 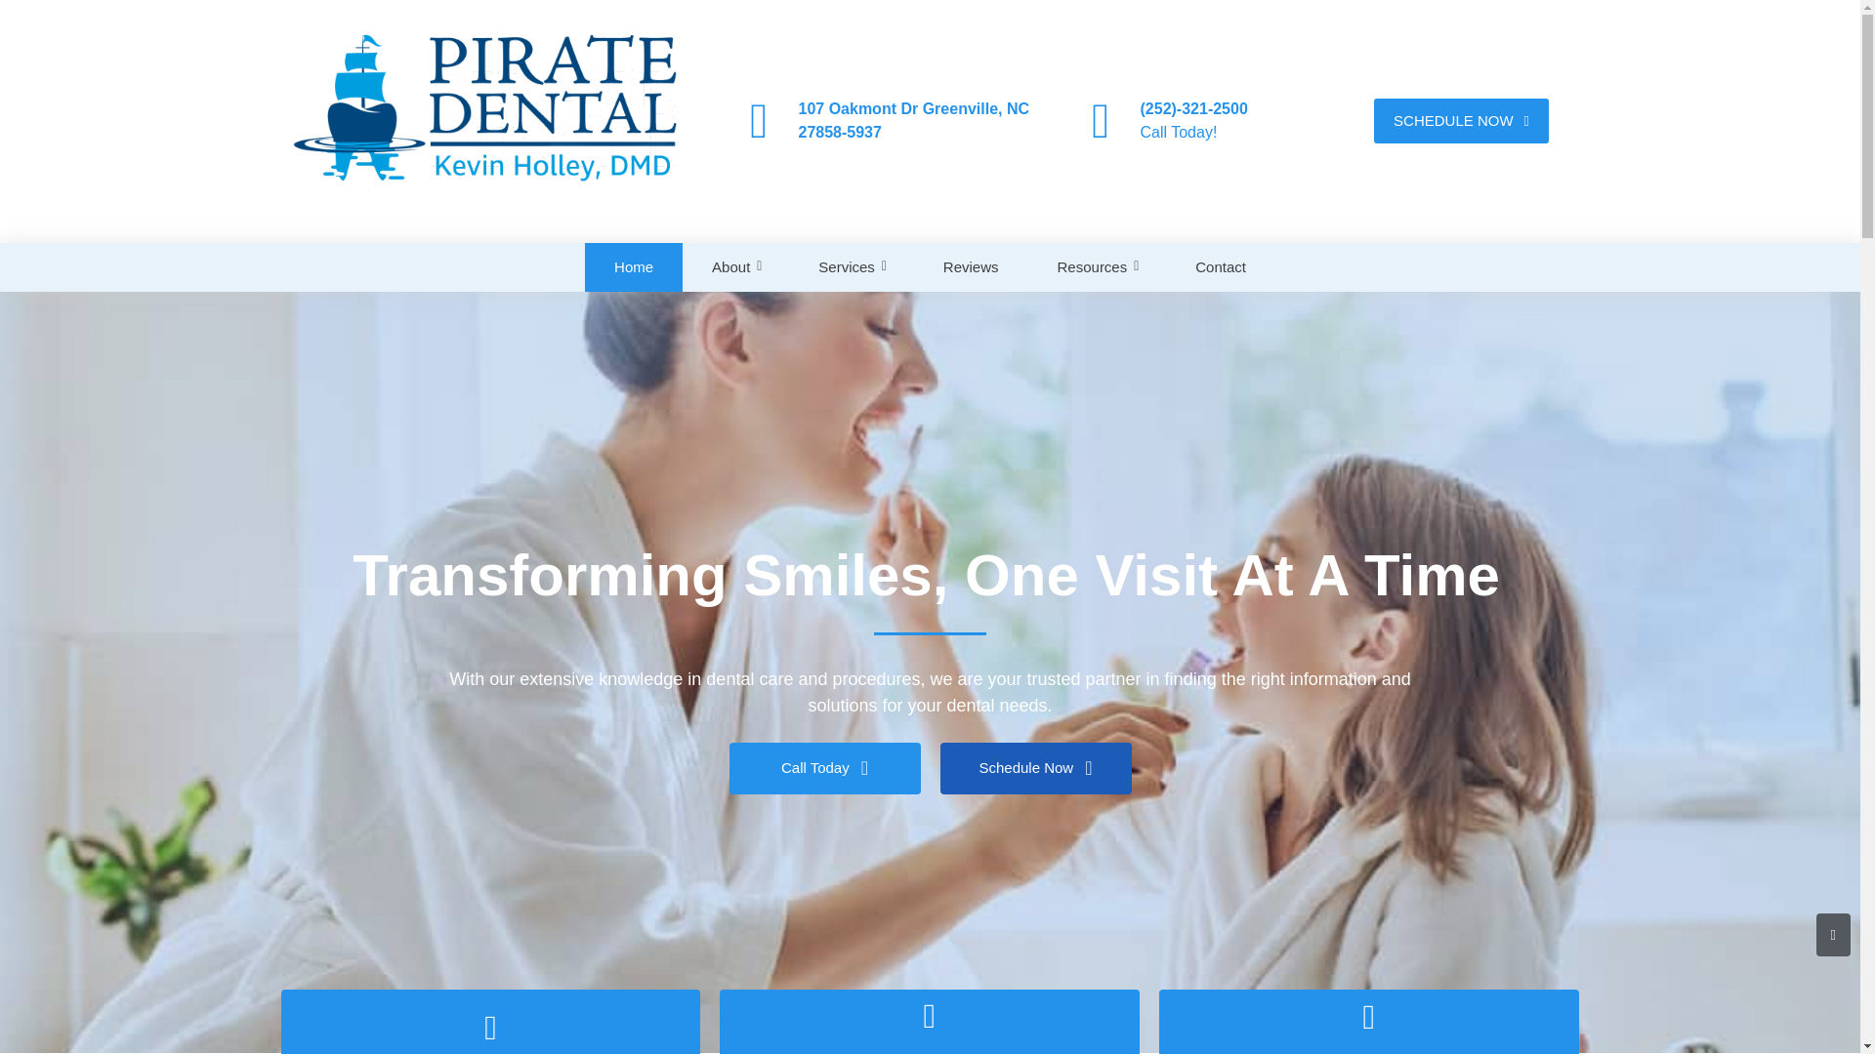 What do you see at coordinates (914, 119) in the screenshot?
I see `107 Oakmont Dr Greenville, NC 27858-5937` at bounding box center [914, 119].